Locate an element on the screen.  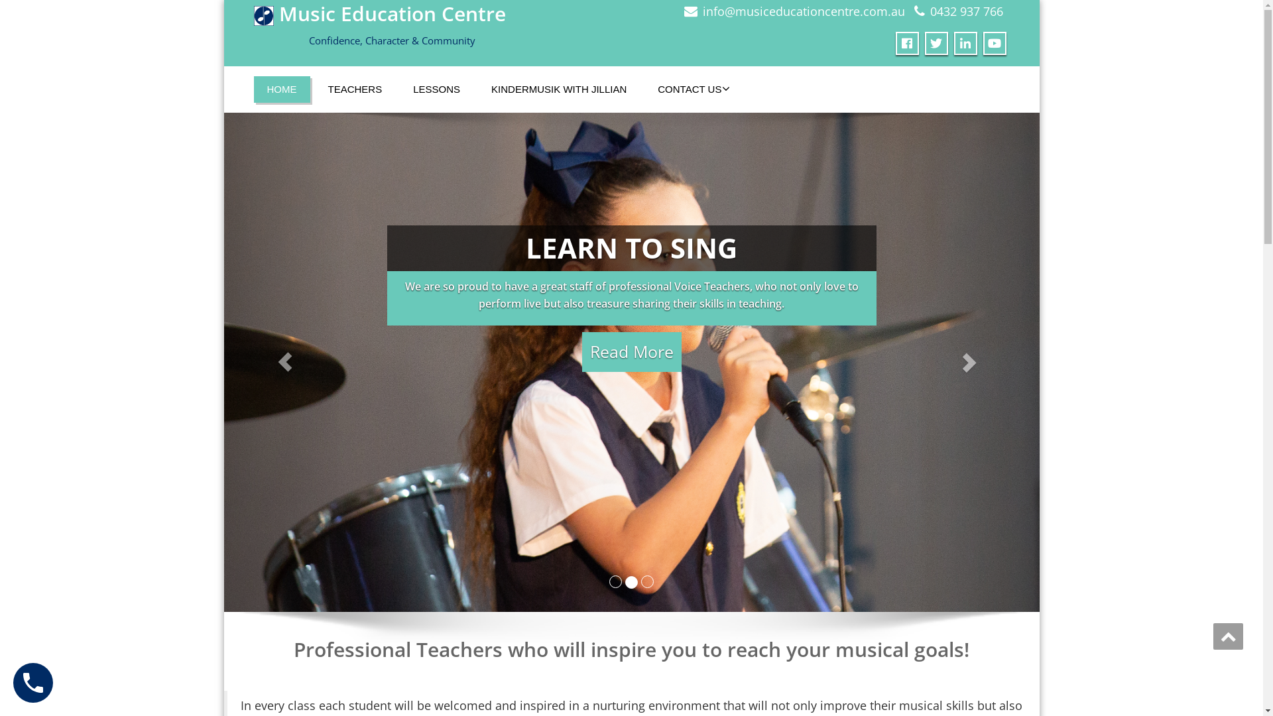
Music Education Centre is located at coordinates (379, 13).